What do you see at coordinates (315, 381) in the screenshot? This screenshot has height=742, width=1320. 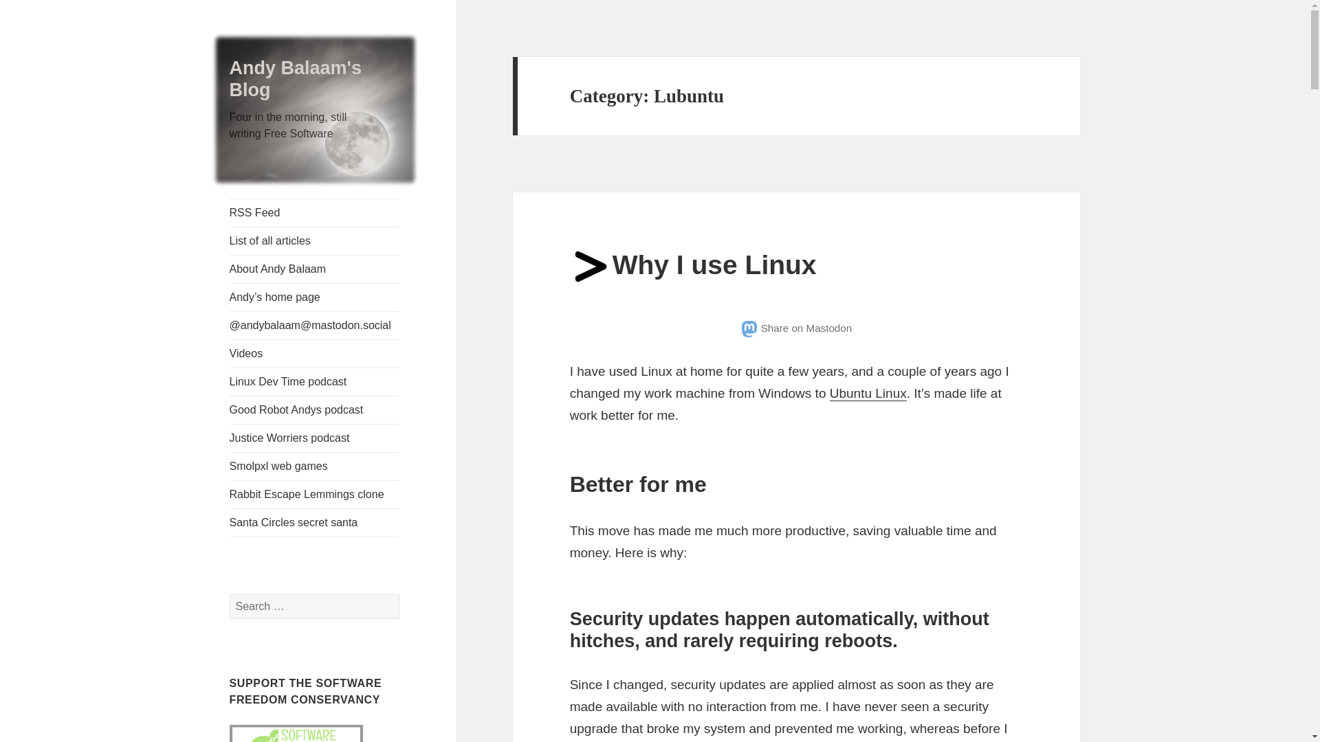 I see `Linux Dev Time podcast` at bounding box center [315, 381].